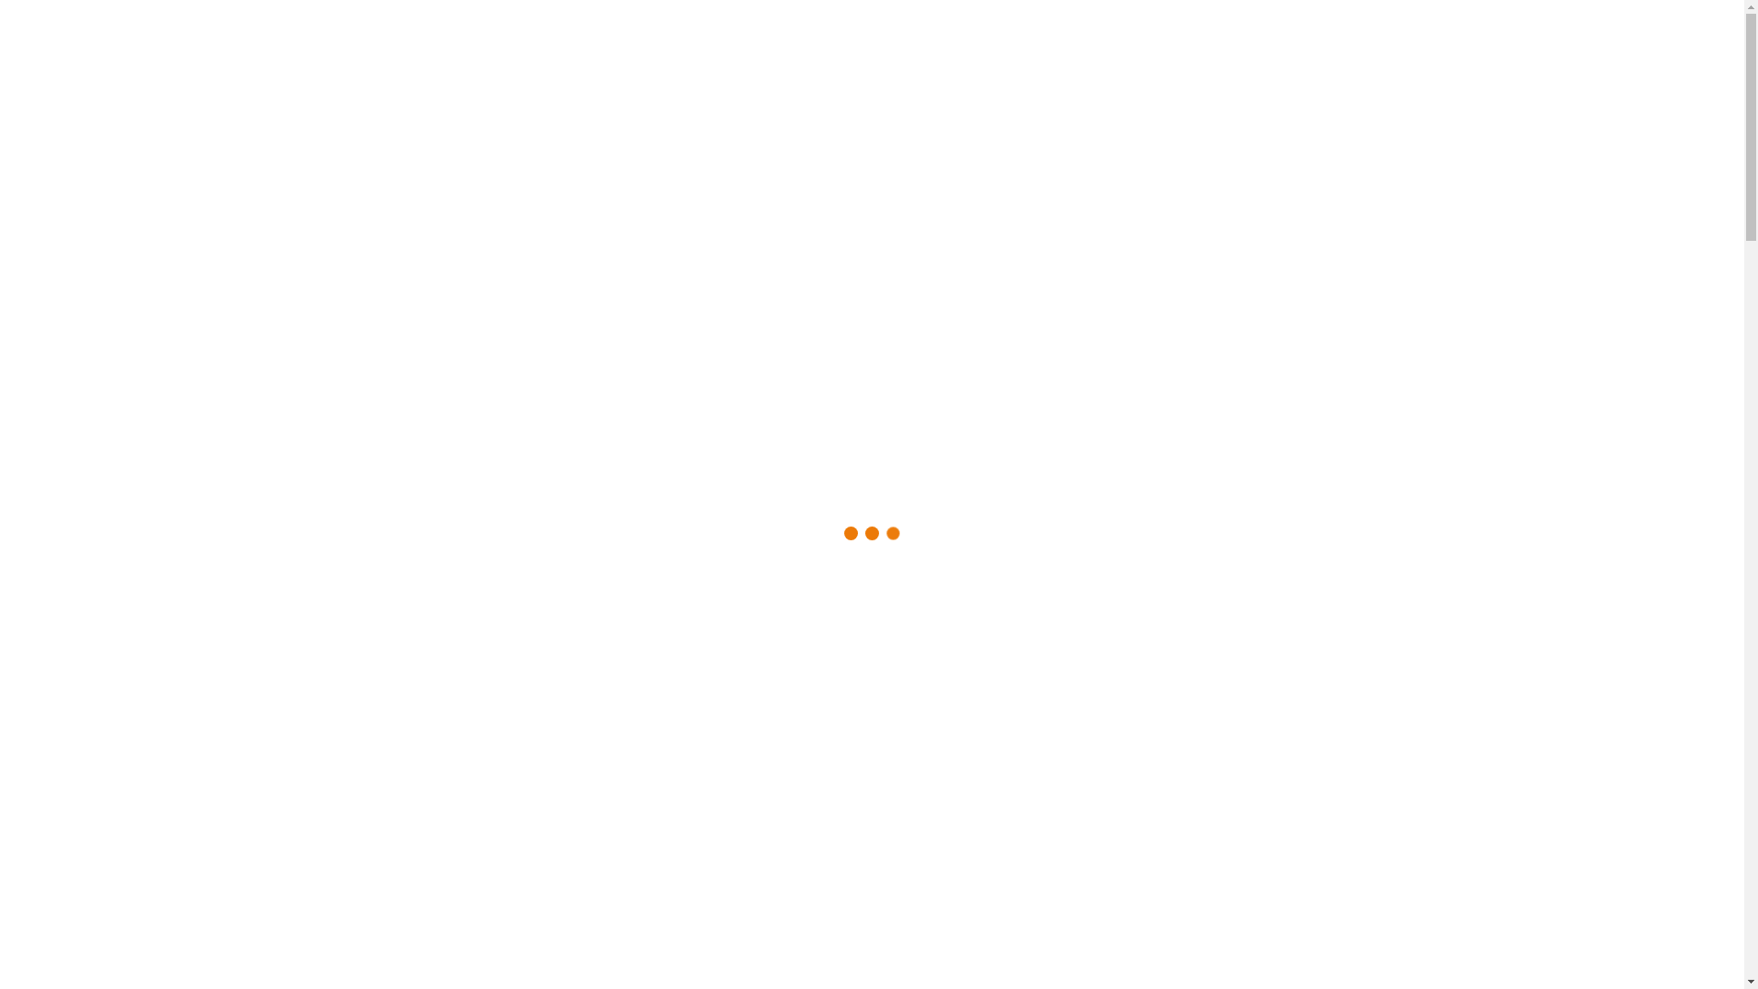 Image resolution: width=1758 pixels, height=989 pixels. Describe the element at coordinates (55, 579) in the screenshot. I see `Home` at that location.